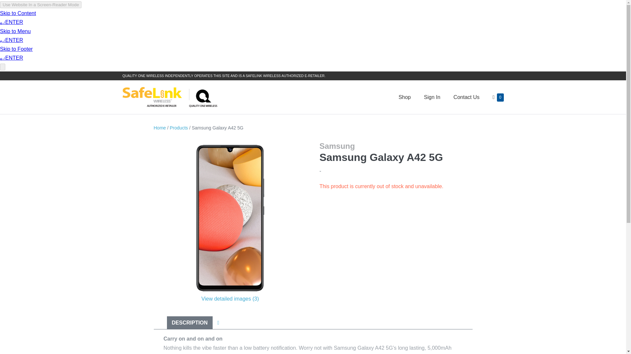 Image resolution: width=631 pixels, height=354 pixels. What do you see at coordinates (466, 97) in the screenshot?
I see `Home` at bounding box center [466, 97].